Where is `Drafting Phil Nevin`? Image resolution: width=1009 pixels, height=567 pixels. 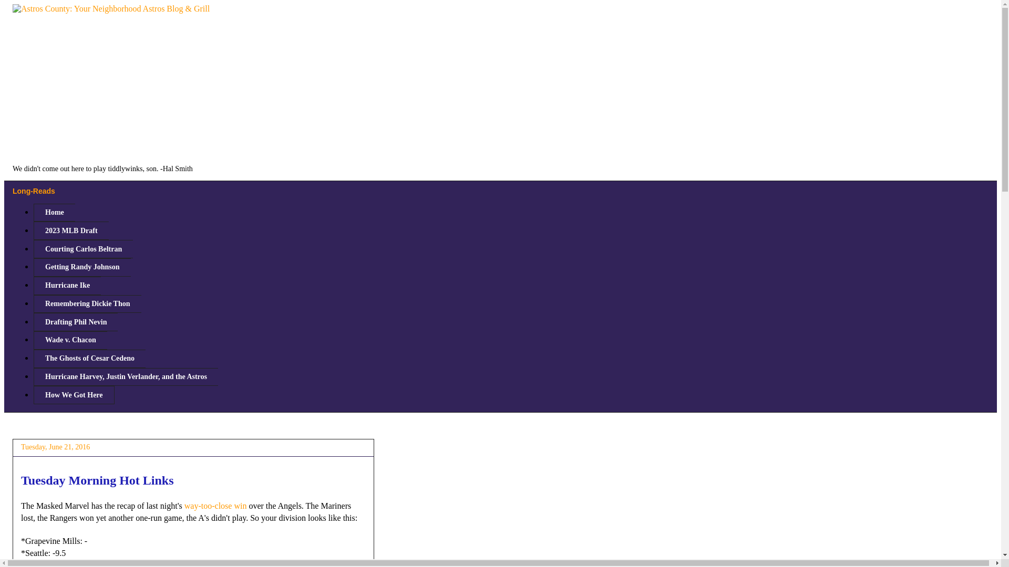 Drafting Phil Nevin is located at coordinates (76, 322).